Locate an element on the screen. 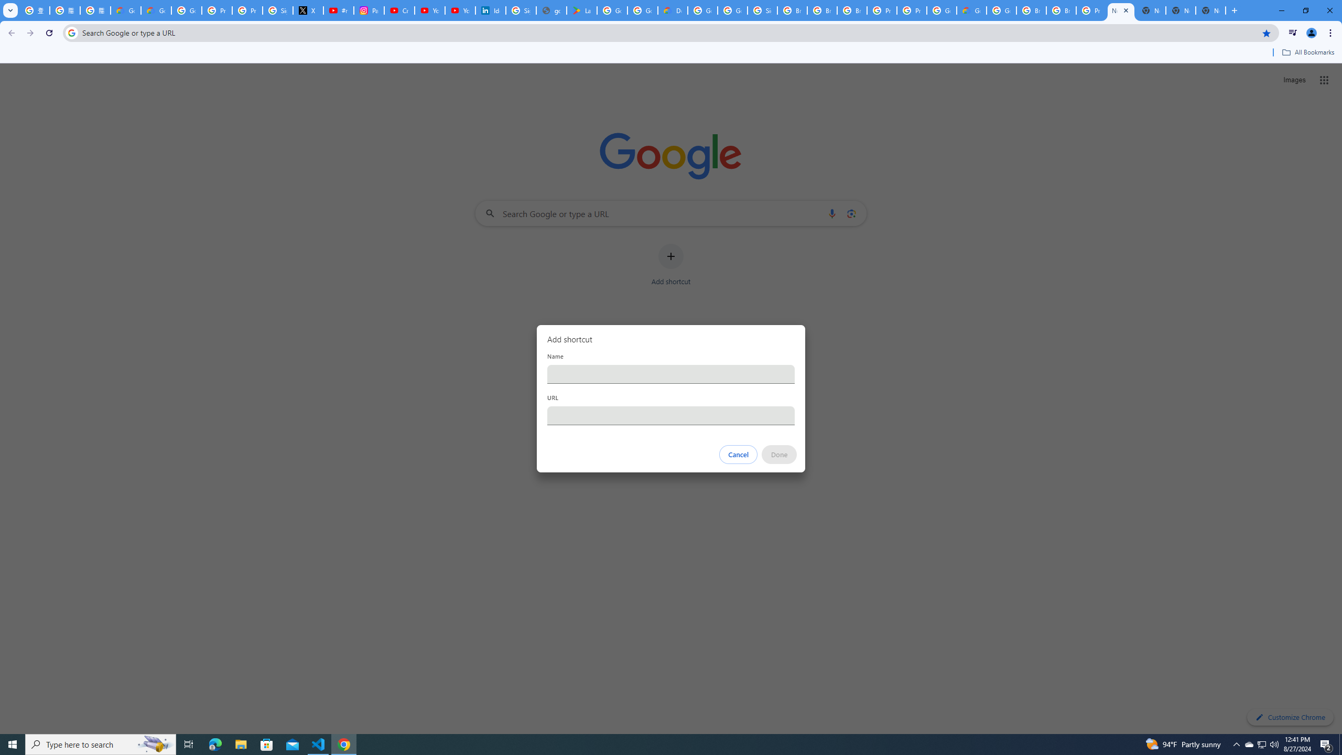  New Tab is located at coordinates (1211, 10).